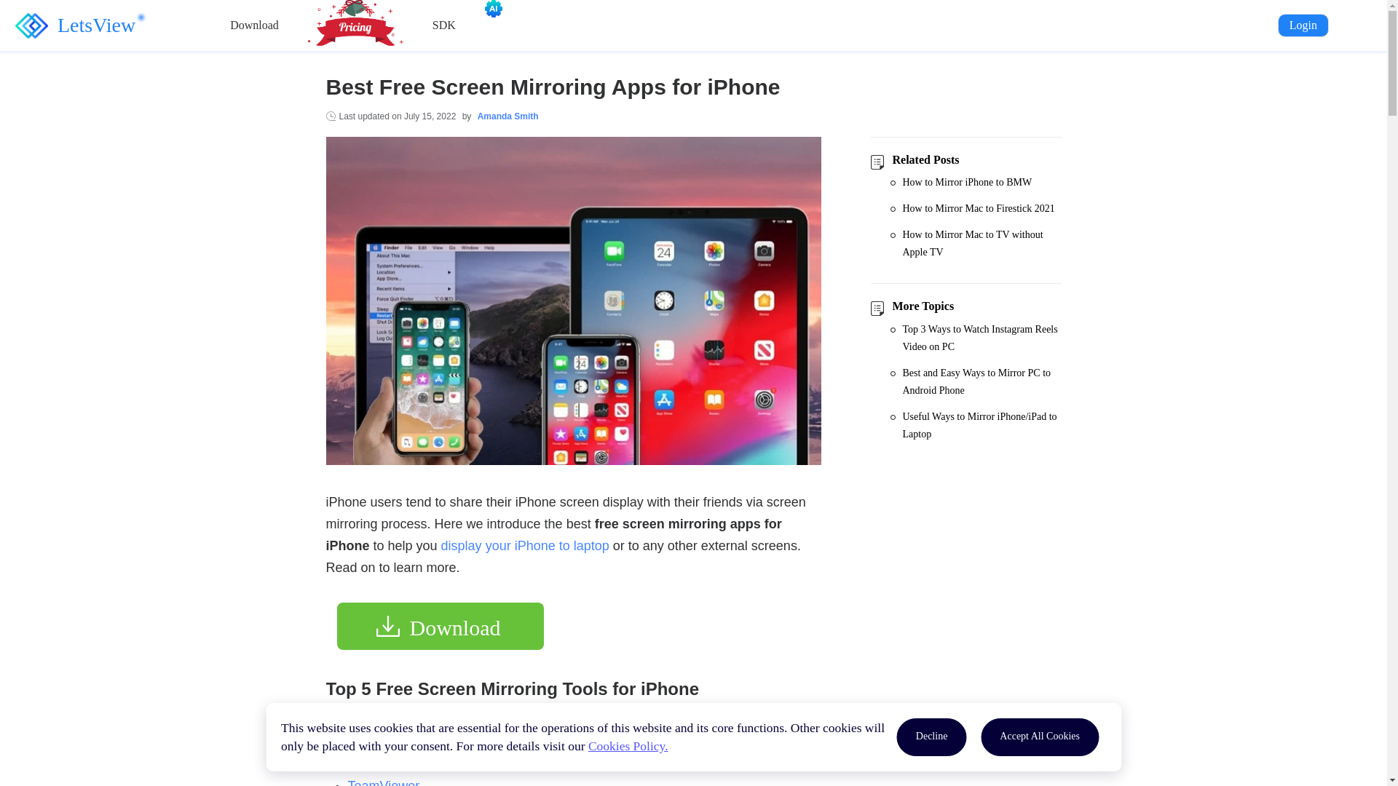 This screenshot has height=786, width=1398. I want to click on Download, so click(254, 25).